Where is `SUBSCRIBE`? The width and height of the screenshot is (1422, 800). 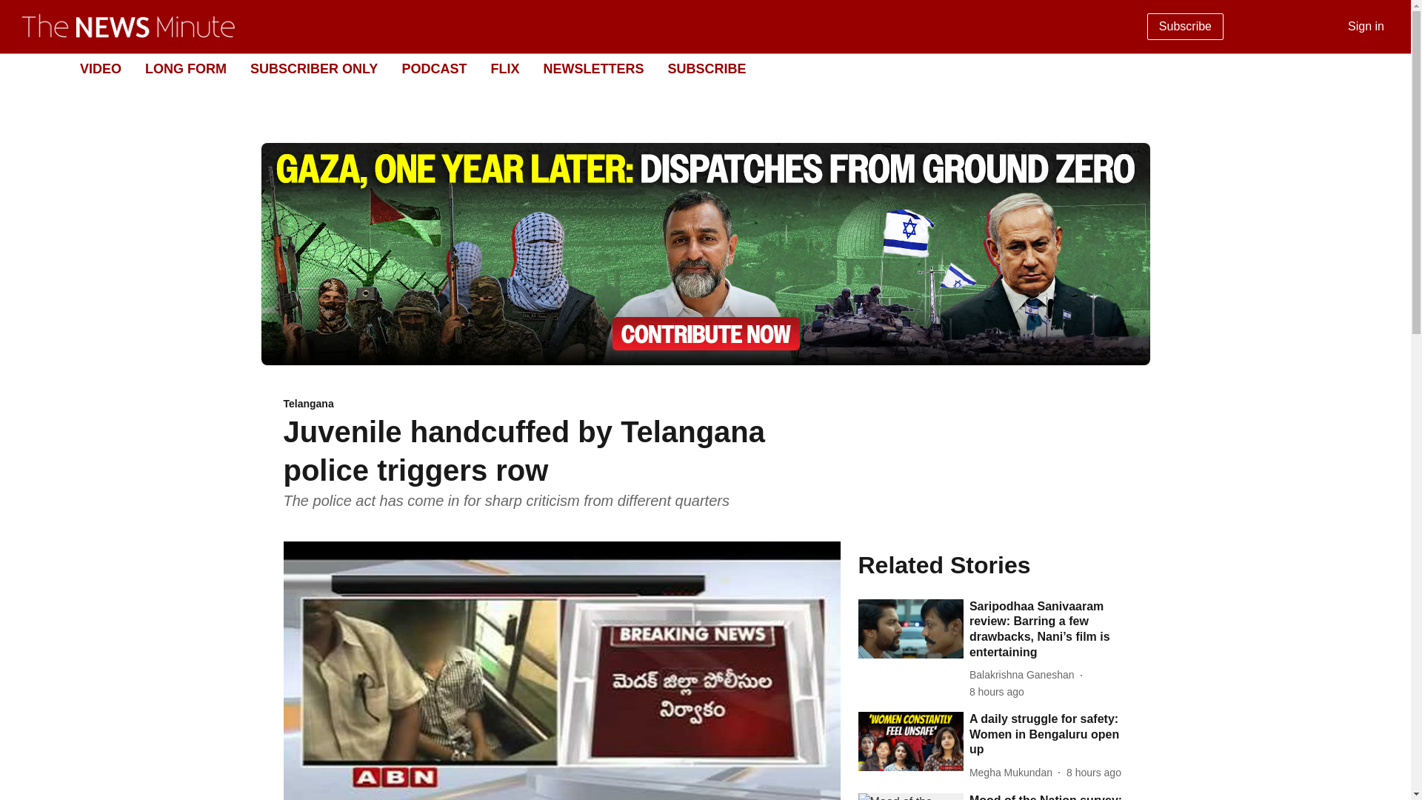 SUBSCRIBE is located at coordinates (706, 68).